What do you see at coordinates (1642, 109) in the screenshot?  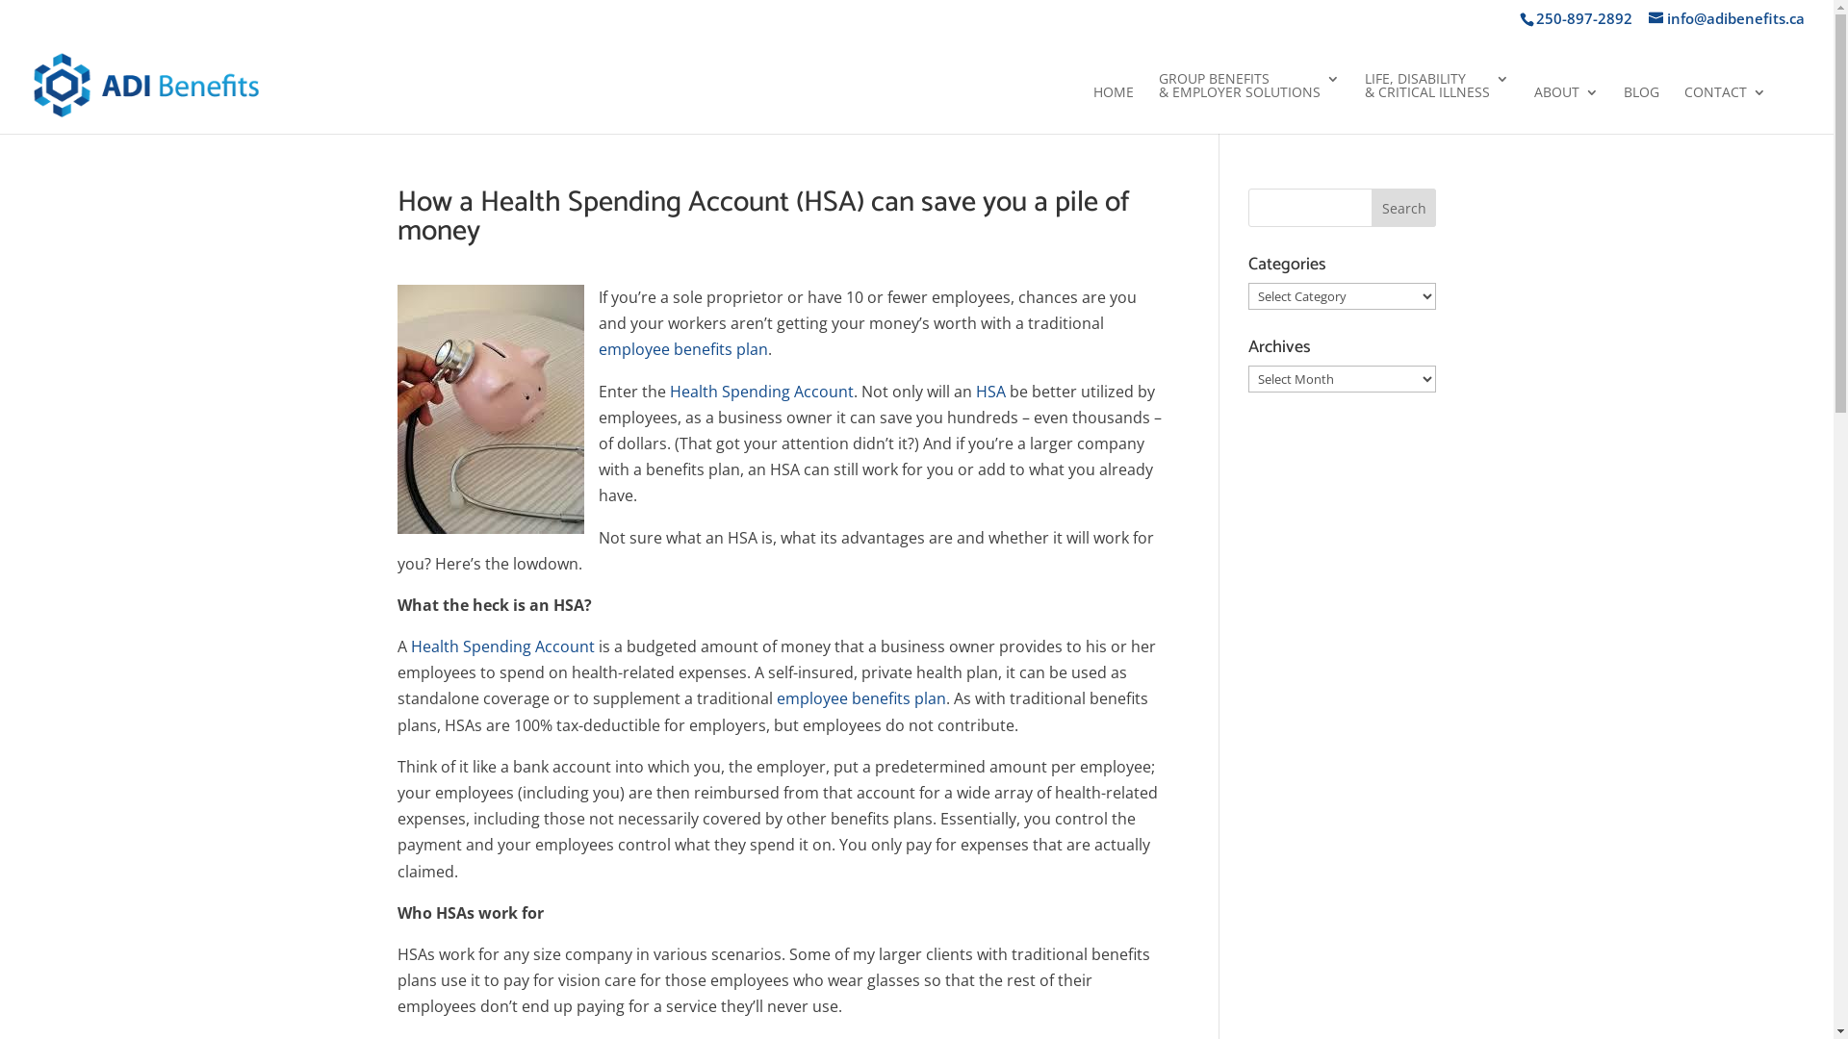 I see `BLOG` at bounding box center [1642, 109].